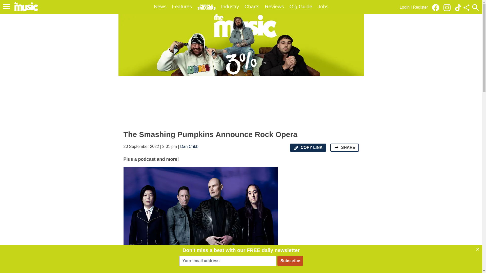 This screenshot has width=486, height=273. Describe the element at coordinates (336, 147) in the screenshot. I see `Share the page` at that location.